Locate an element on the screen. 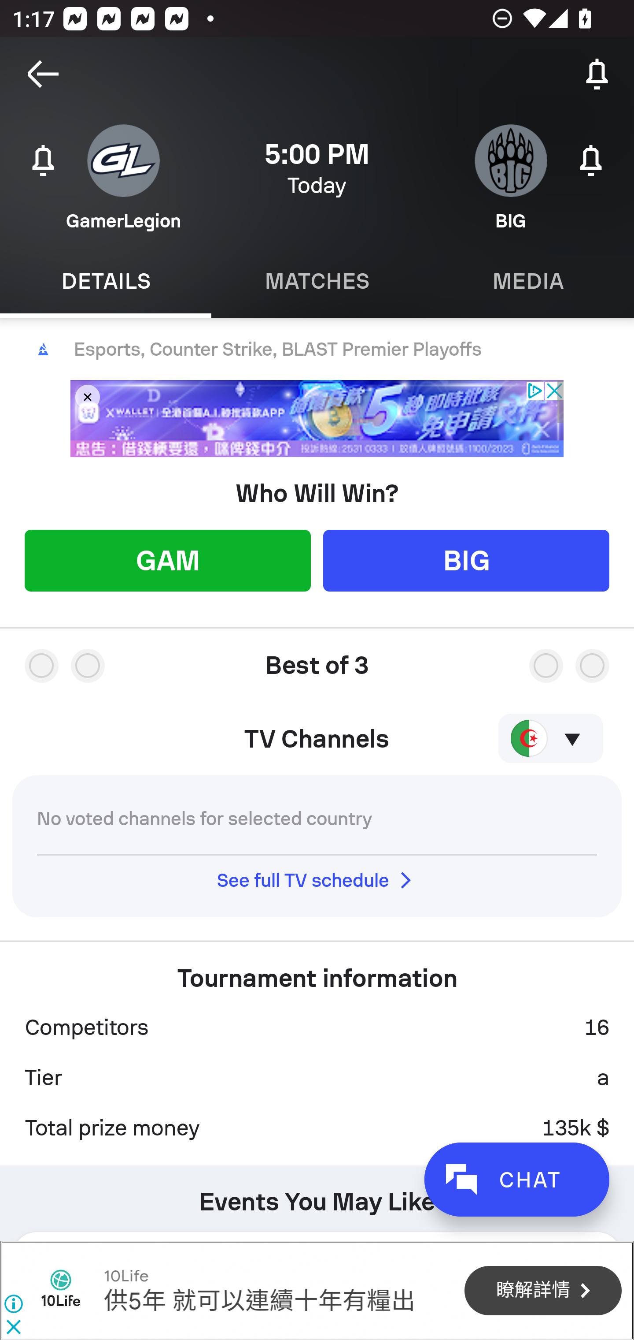 This screenshot has height=1340, width=634. 10Life is located at coordinates (61, 1290).